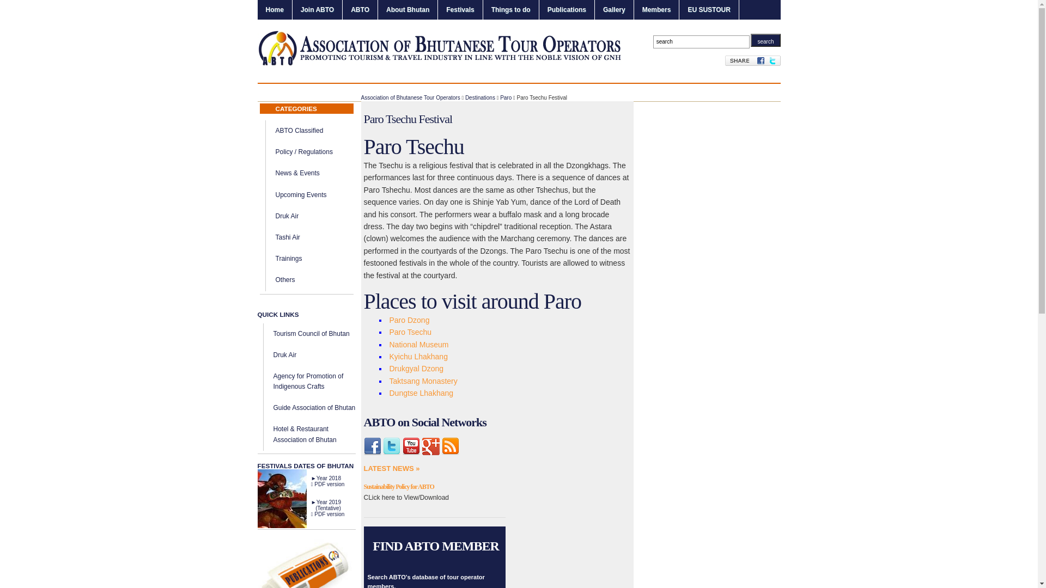  I want to click on Sustainability Policy for ABTO, so click(399, 487).